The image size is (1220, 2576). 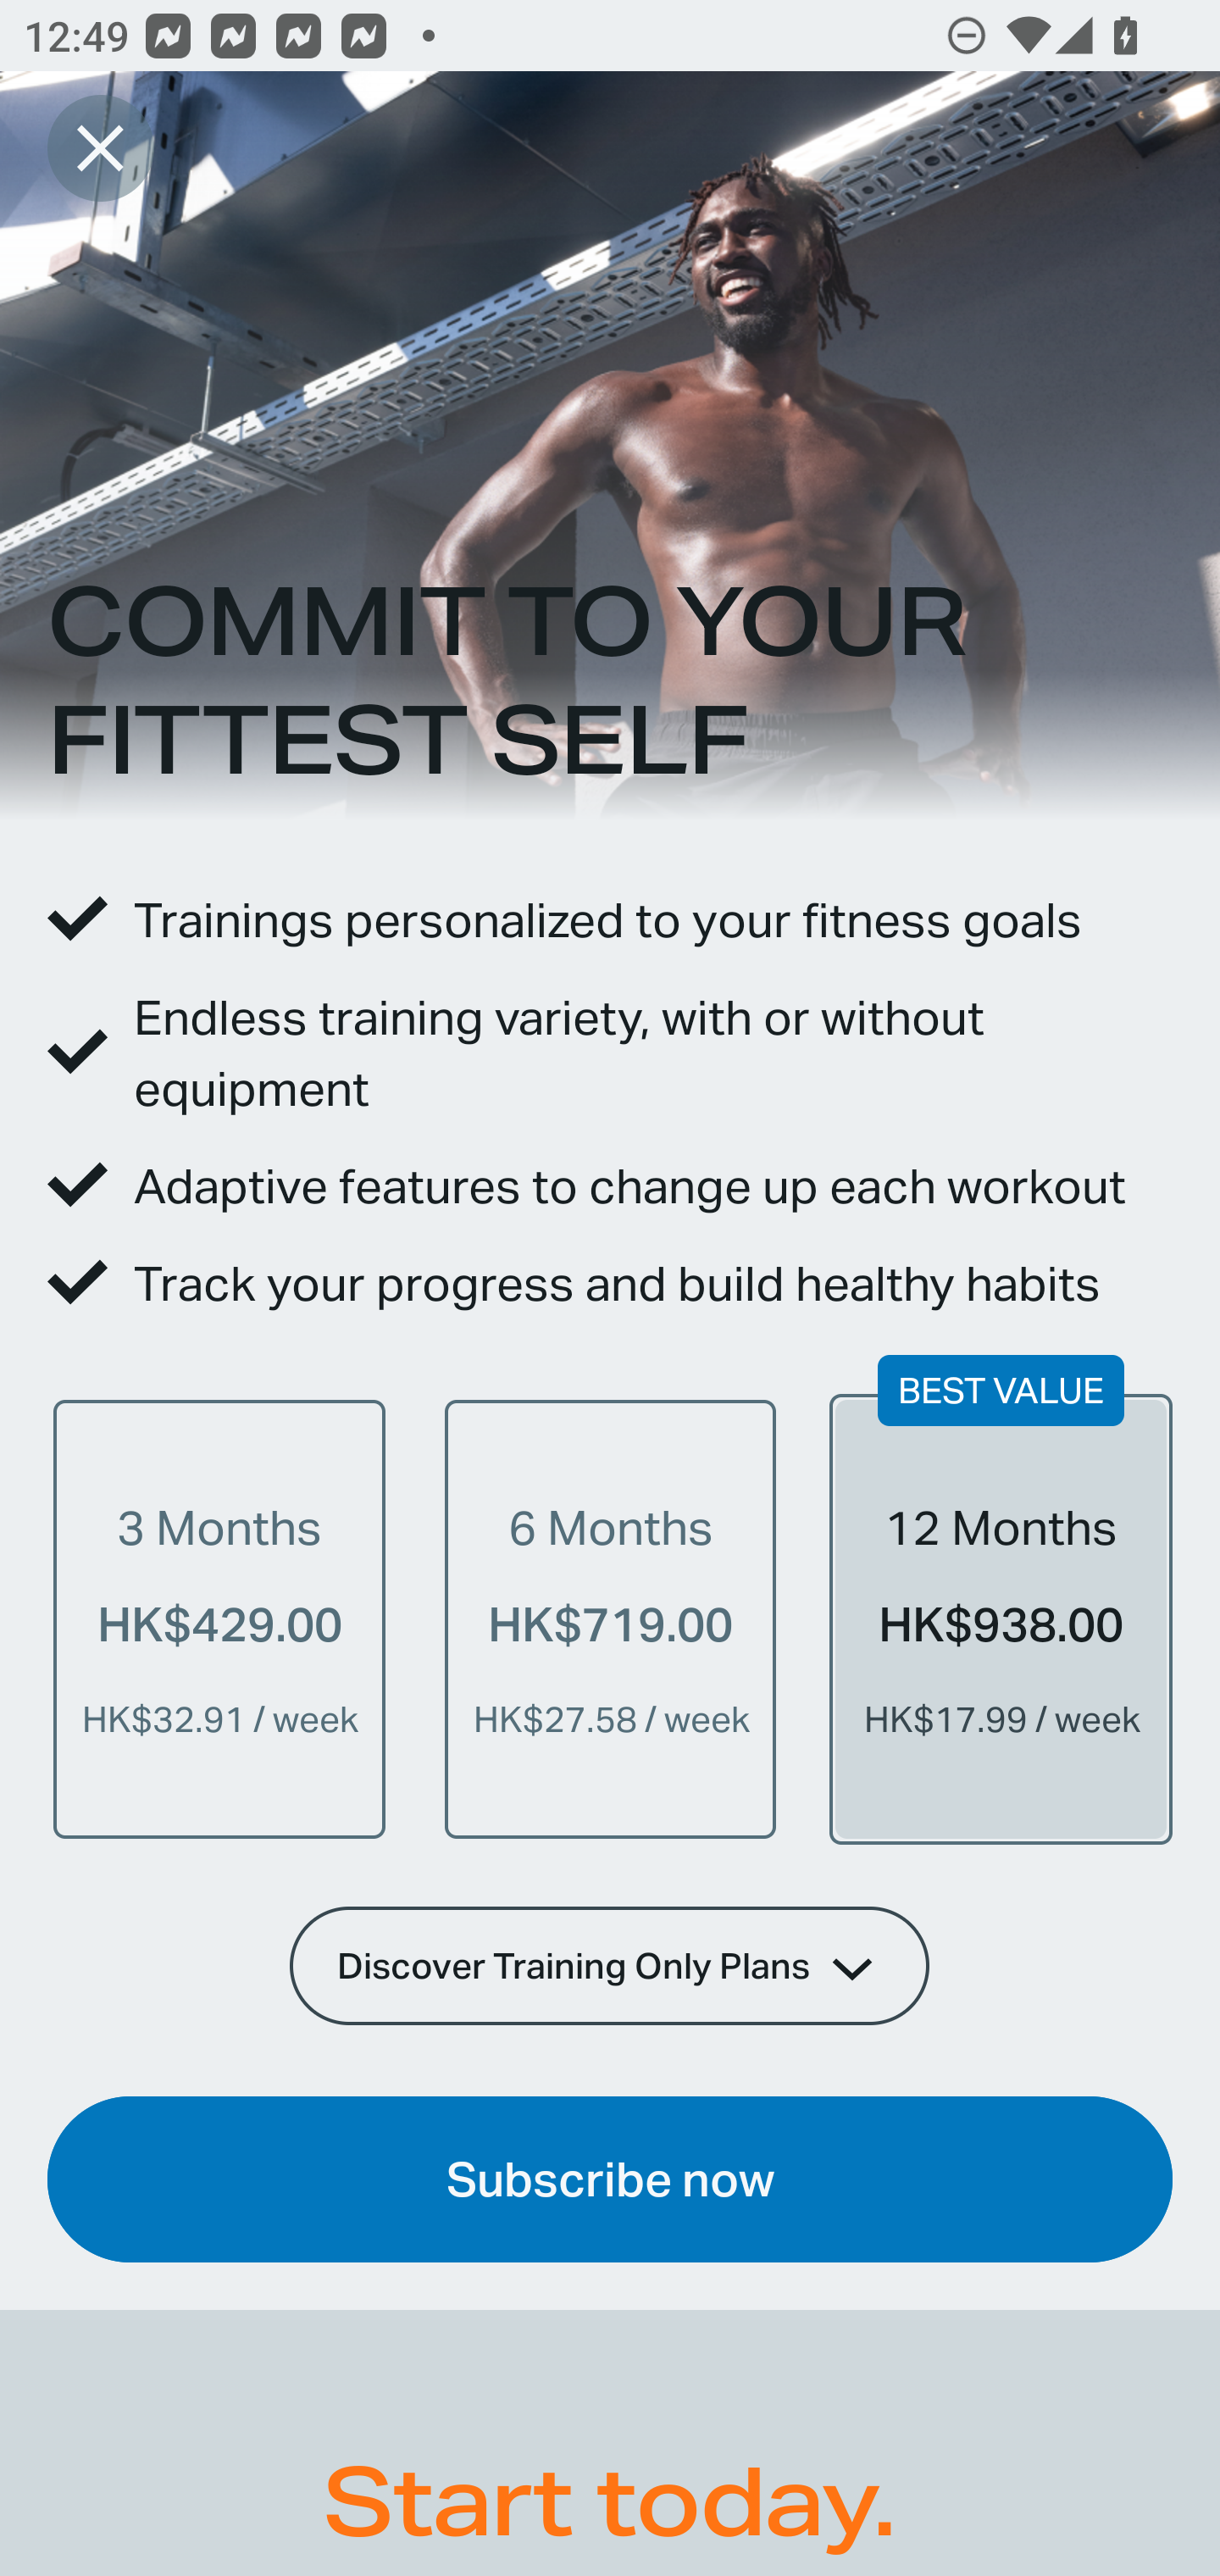 What do you see at coordinates (219, 1618) in the screenshot?
I see `3 Months HK$429.00 HK$32.91 / week` at bounding box center [219, 1618].